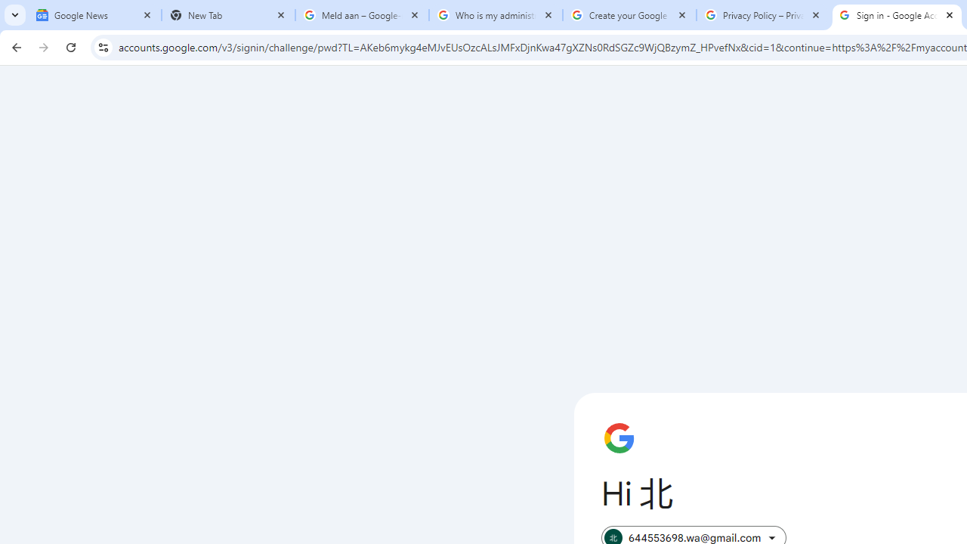  What do you see at coordinates (629, 15) in the screenshot?
I see `Create your Google Account` at bounding box center [629, 15].